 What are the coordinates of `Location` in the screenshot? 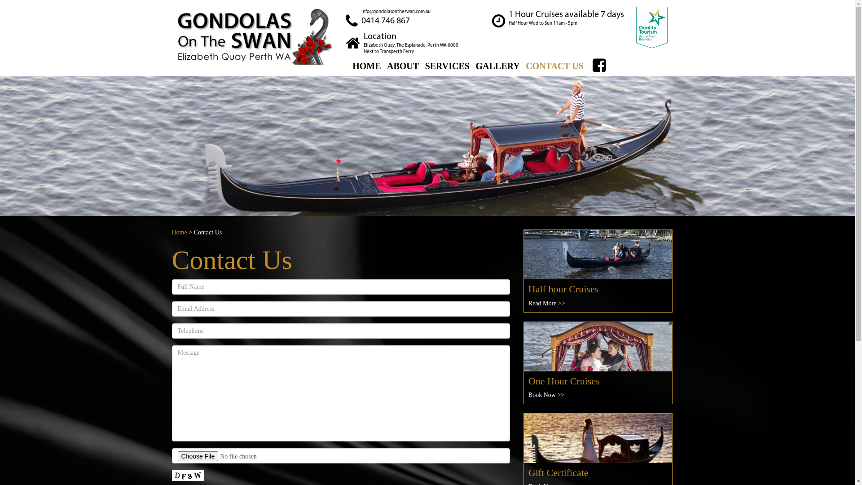 It's located at (411, 37).